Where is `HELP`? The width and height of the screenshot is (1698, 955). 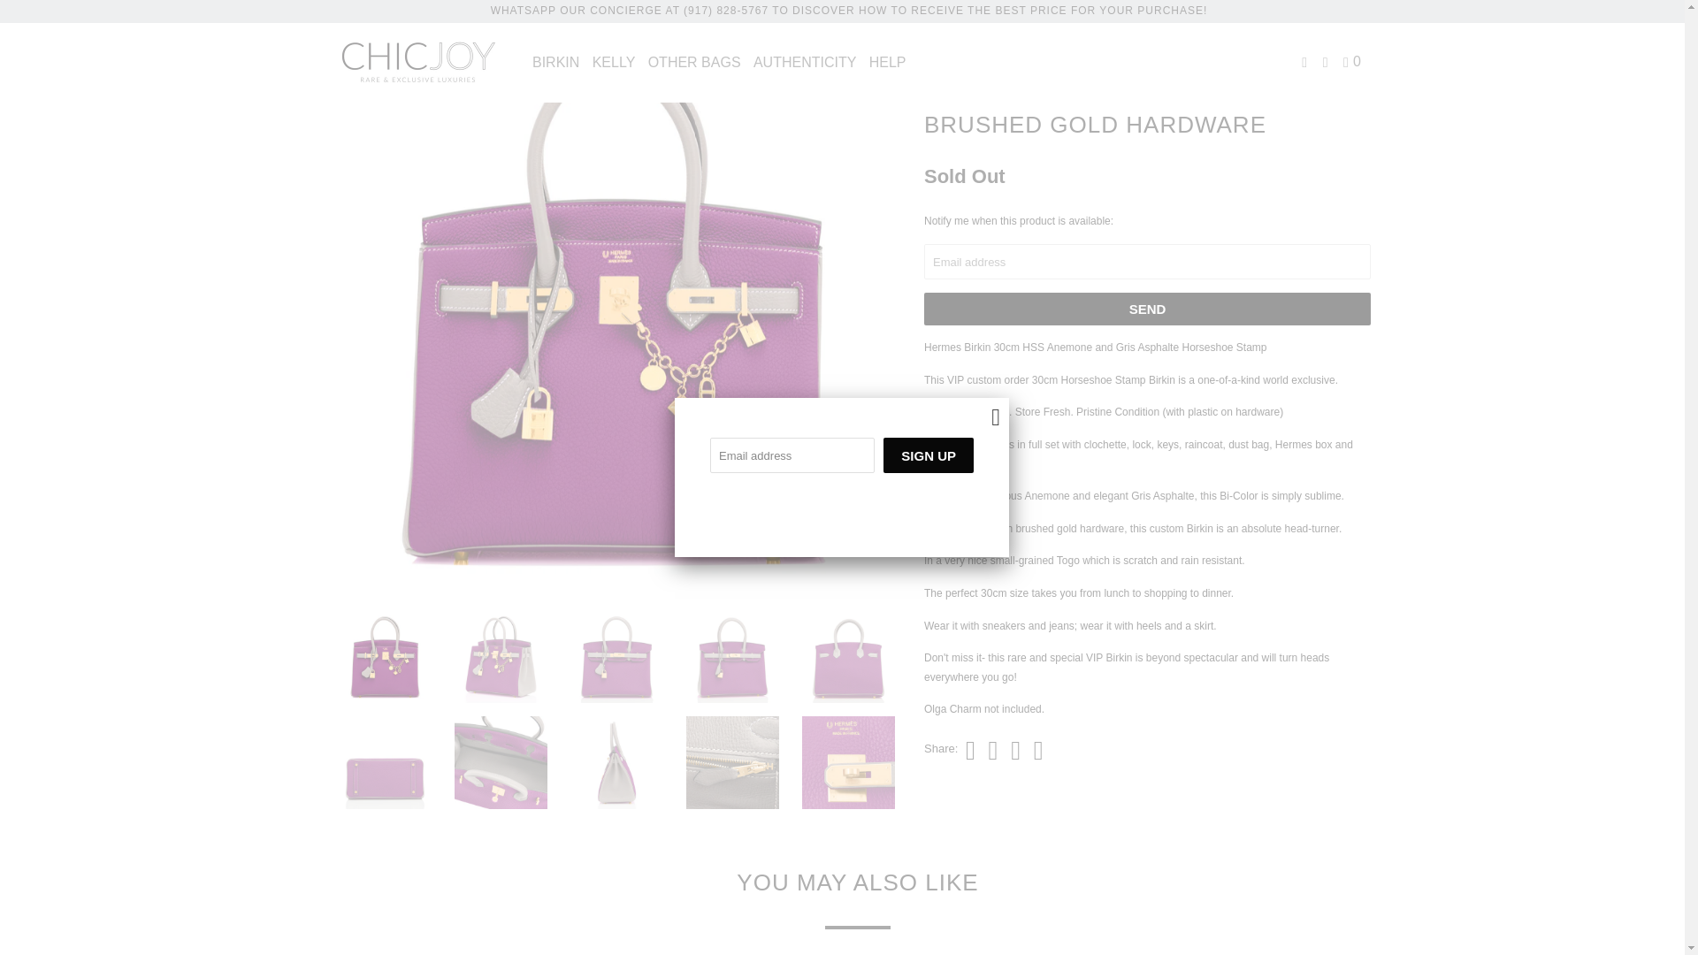 HELP is located at coordinates (888, 61).